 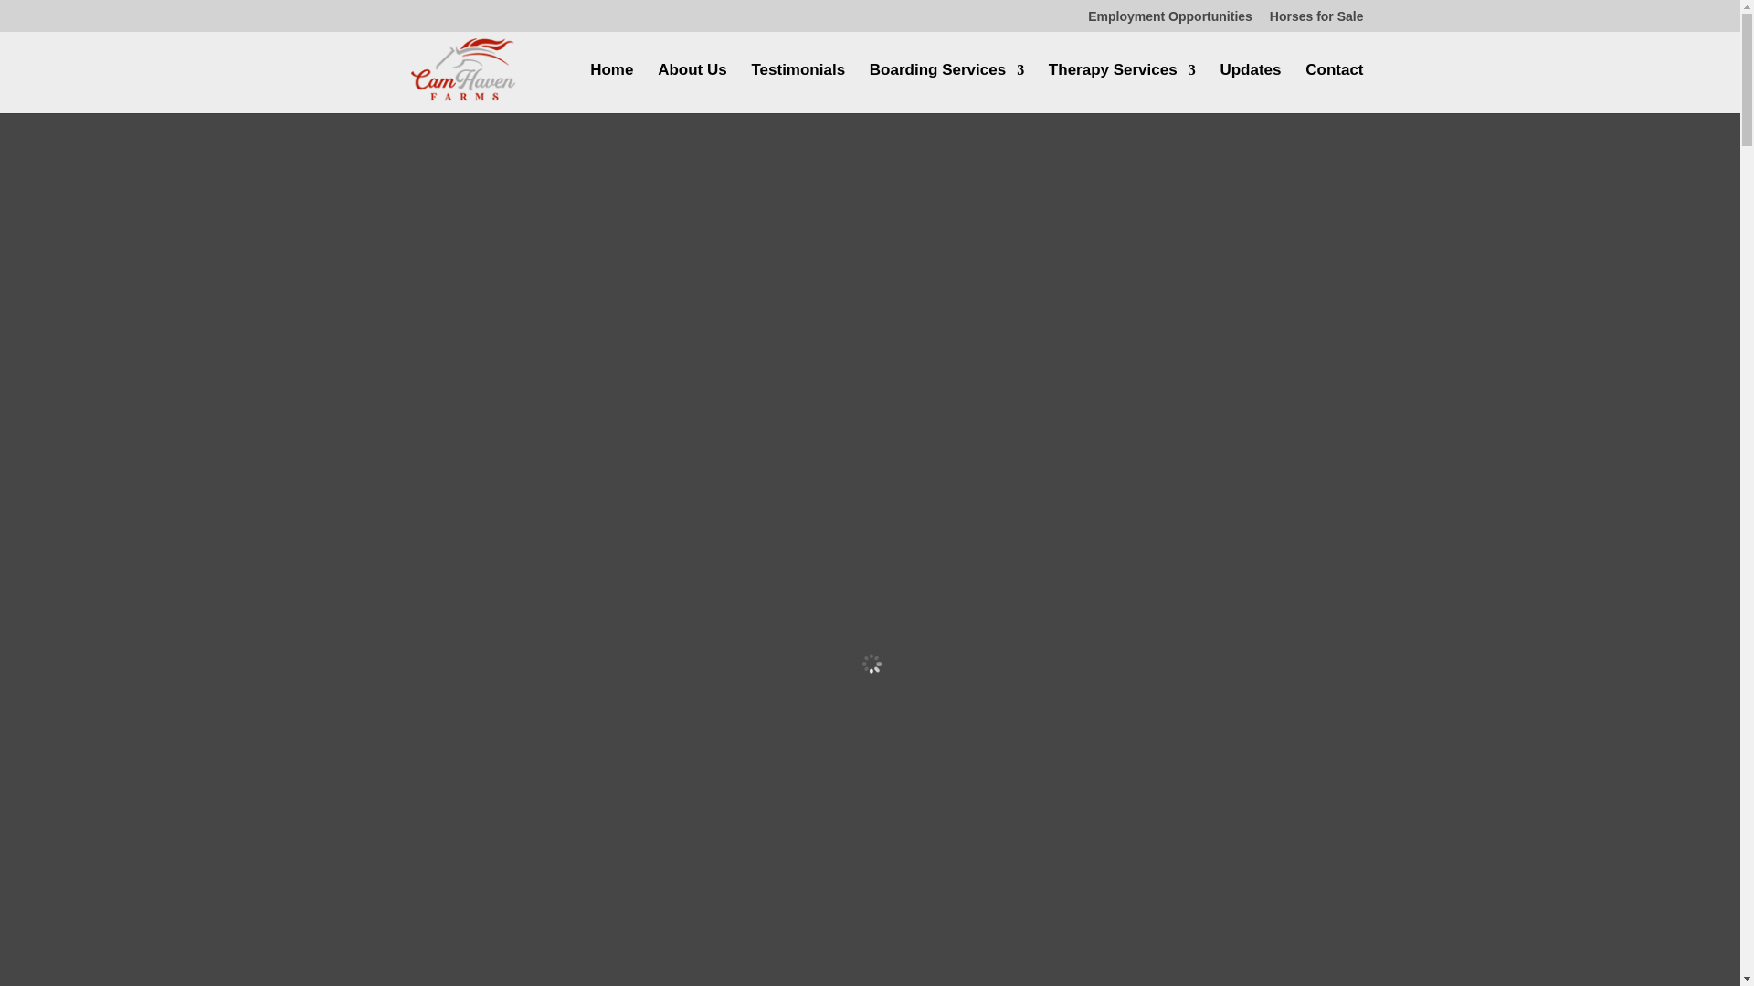 I want to click on Horses for Sale, so click(x=1317, y=20).